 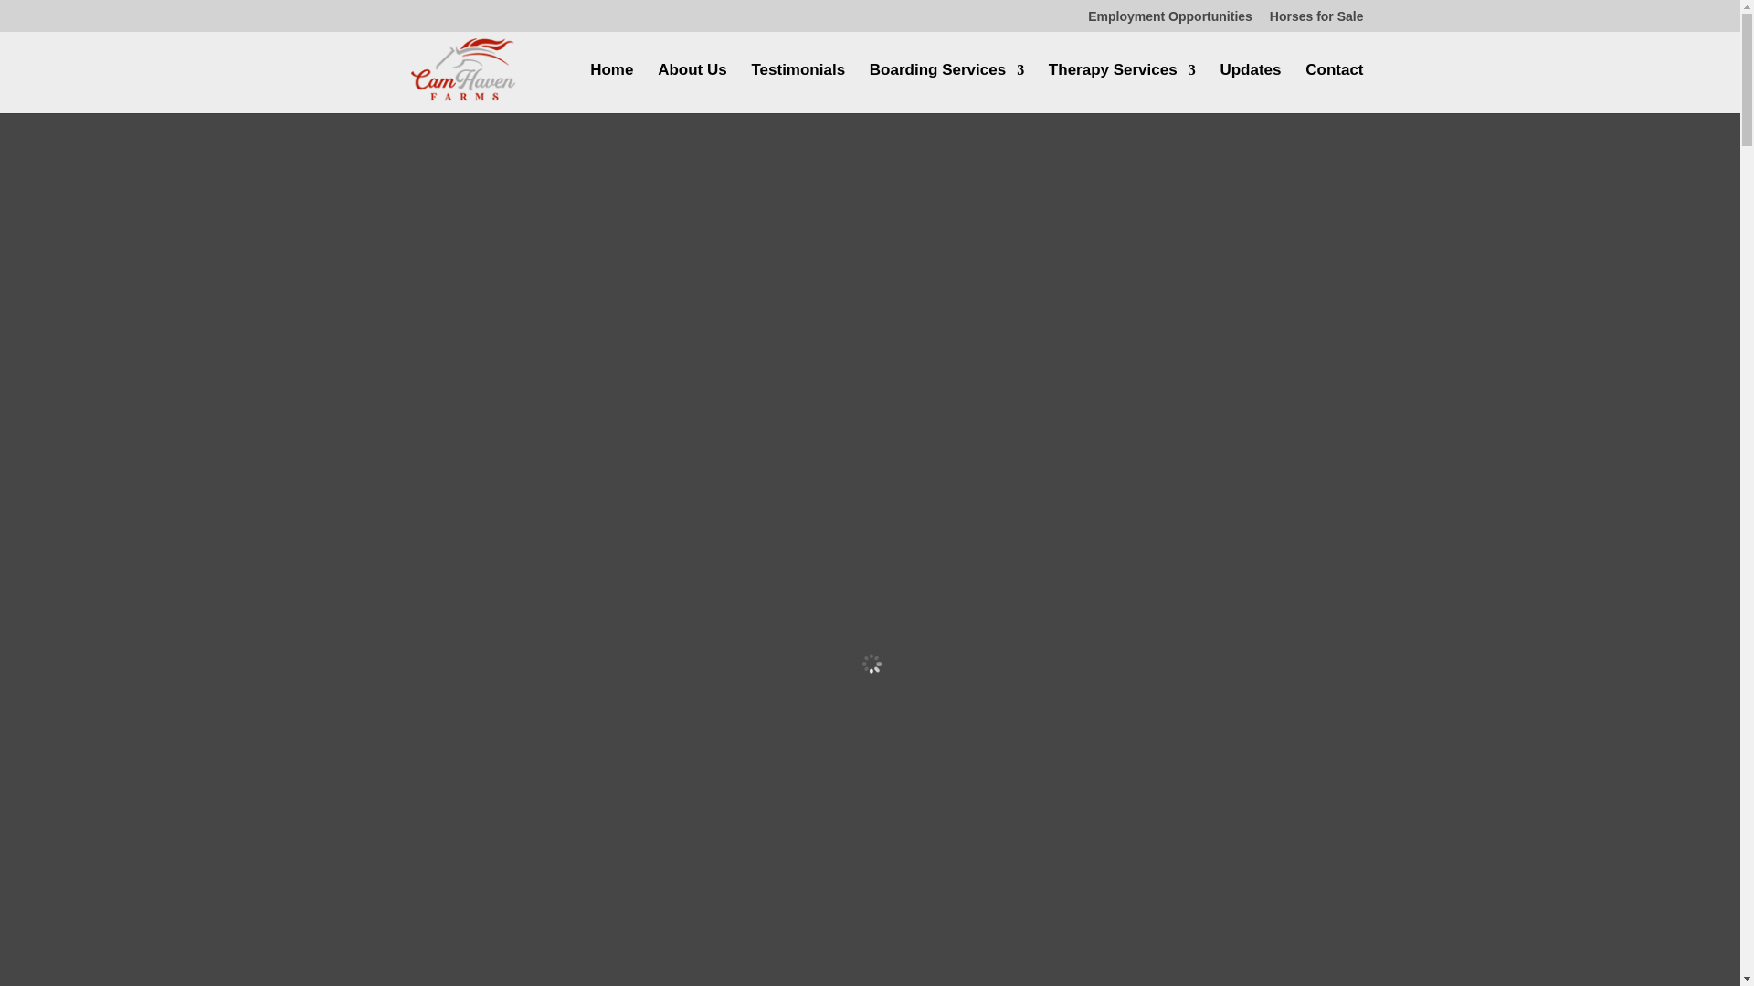 I want to click on Horses for Sale, so click(x=1317, y=20).